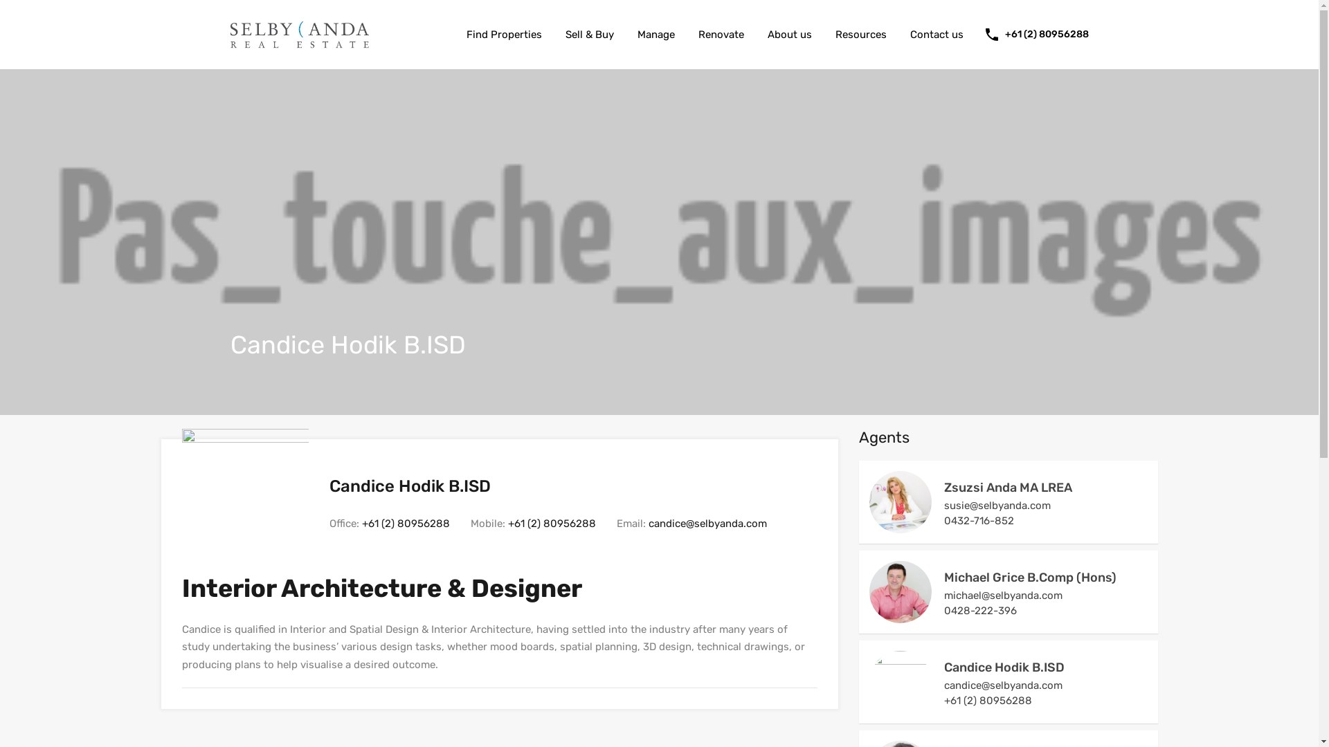  I want to click on Sell & Buy, so click(590, 35).